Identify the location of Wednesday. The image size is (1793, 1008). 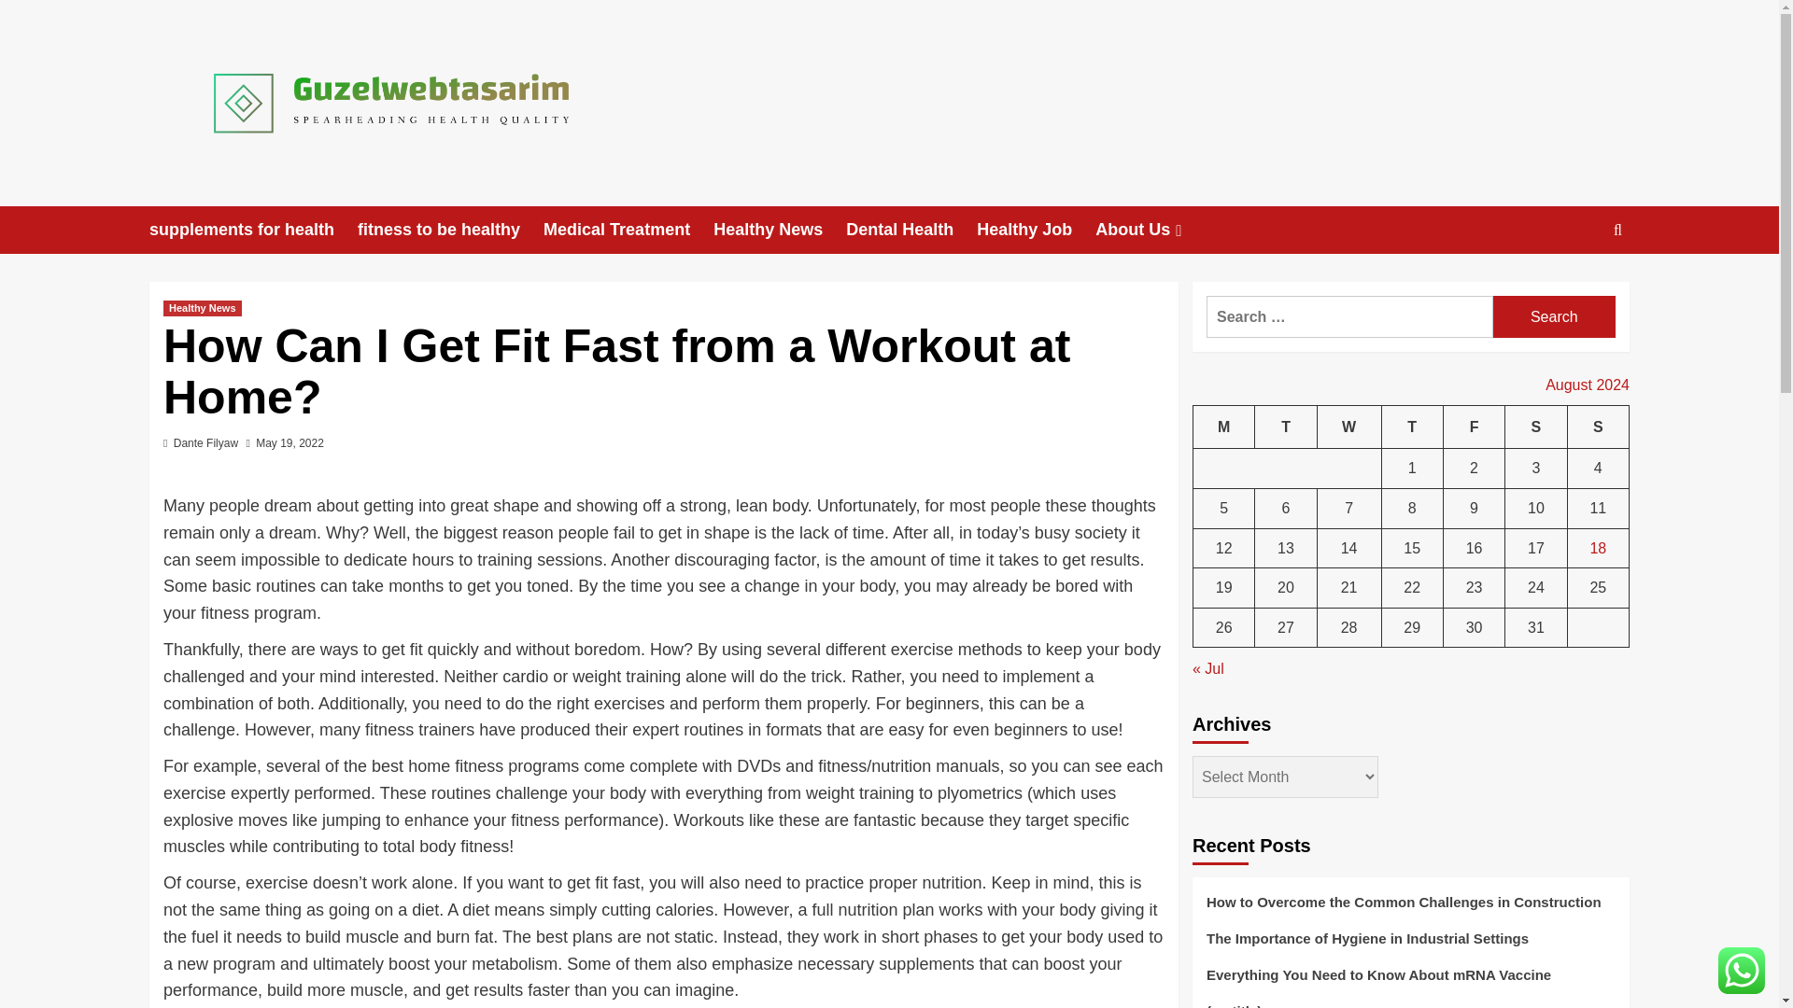
(1348, 427).